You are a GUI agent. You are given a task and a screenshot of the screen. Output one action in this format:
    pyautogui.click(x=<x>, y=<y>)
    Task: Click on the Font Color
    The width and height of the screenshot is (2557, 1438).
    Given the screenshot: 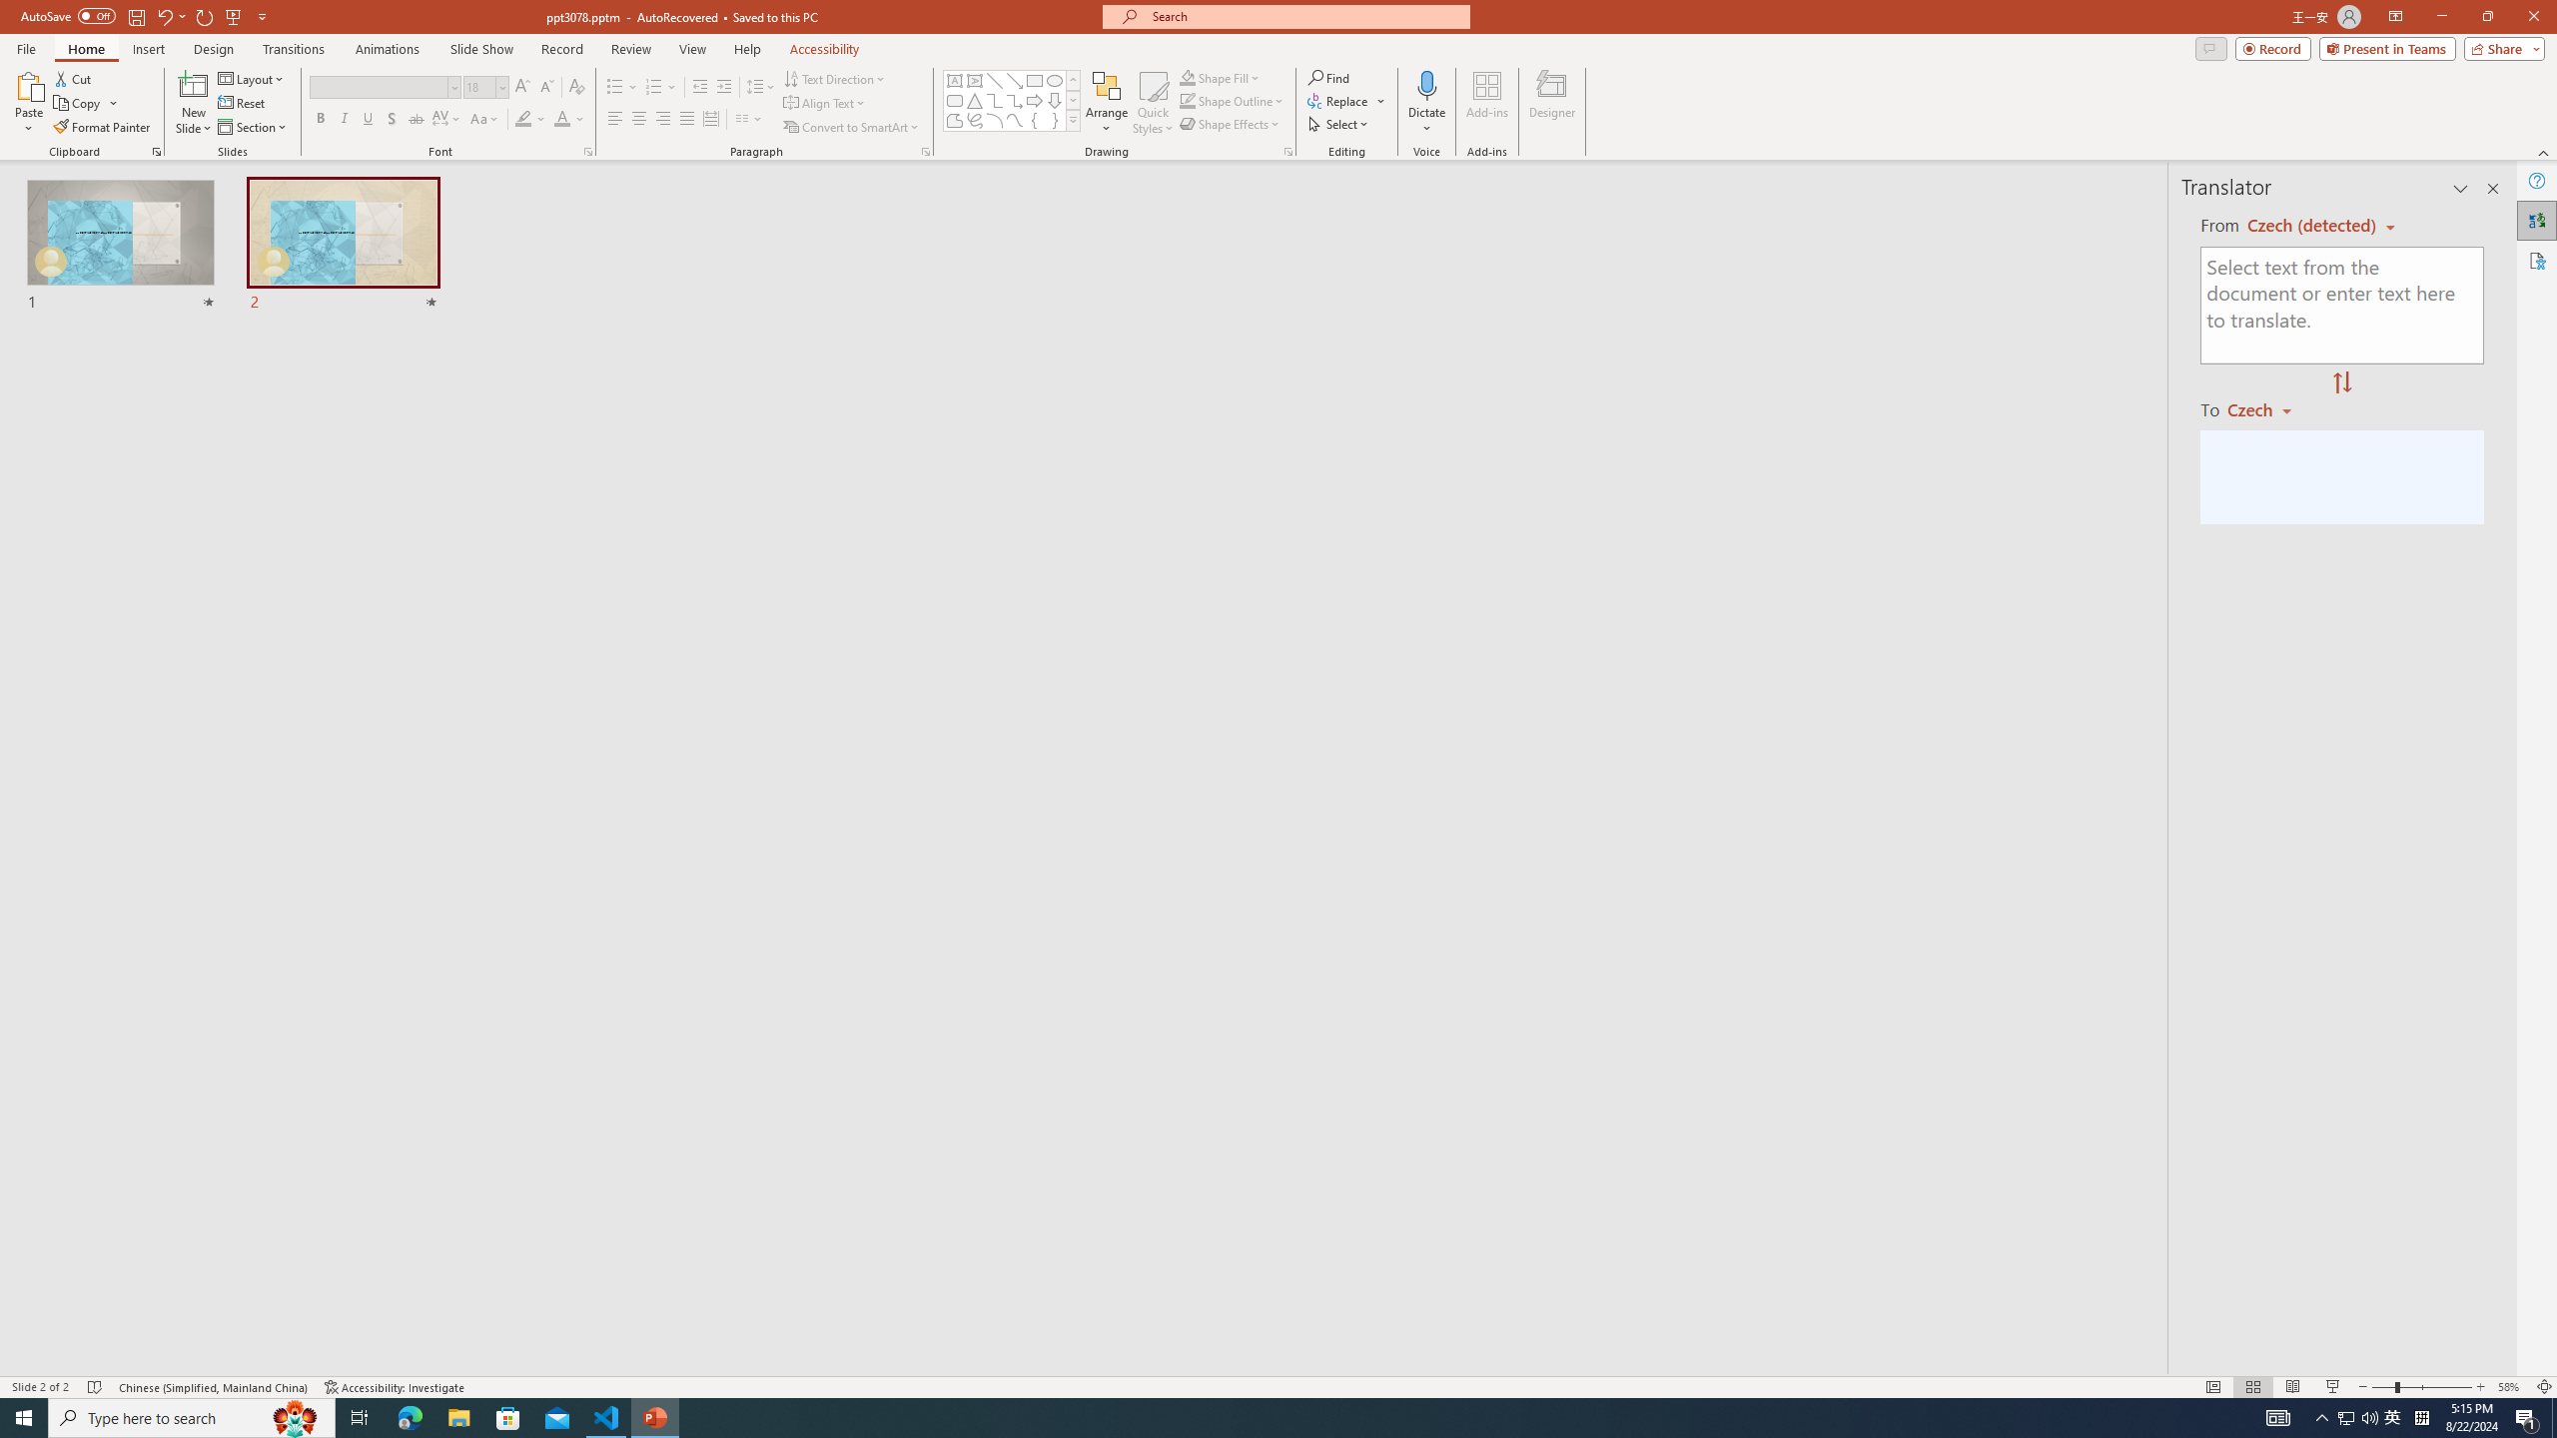 What is the action you would take?
    pyautogui.click(x=569, y=120)
    